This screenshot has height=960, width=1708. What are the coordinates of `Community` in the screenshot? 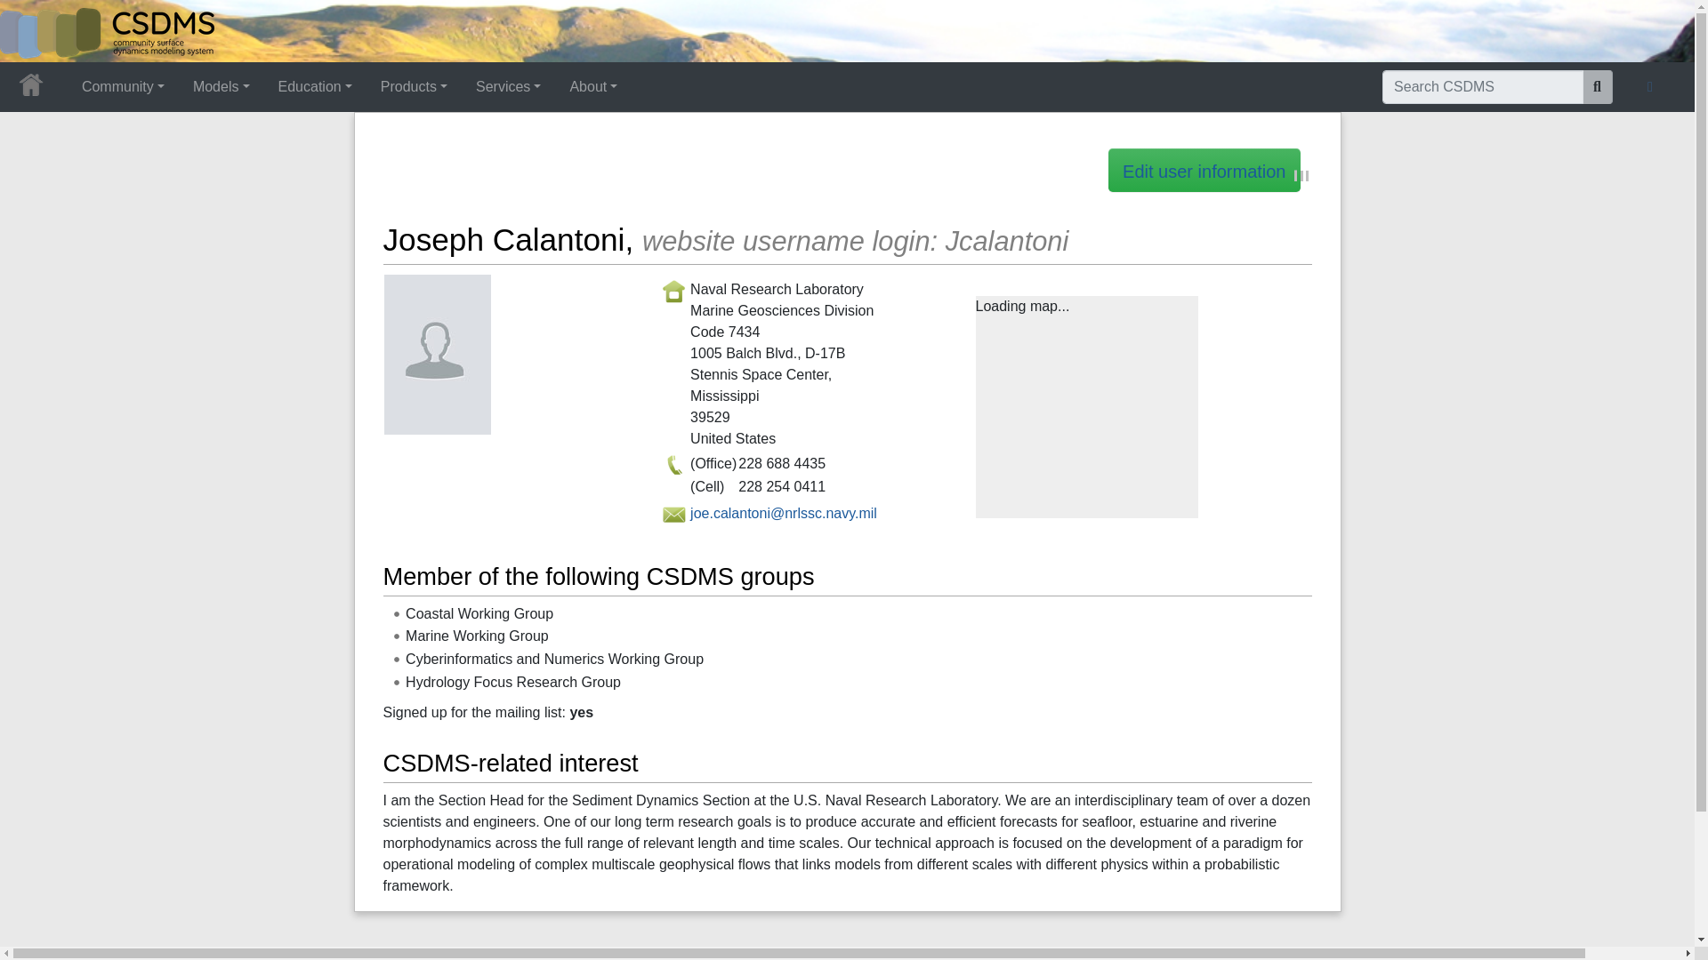 It's located at (123, 86).